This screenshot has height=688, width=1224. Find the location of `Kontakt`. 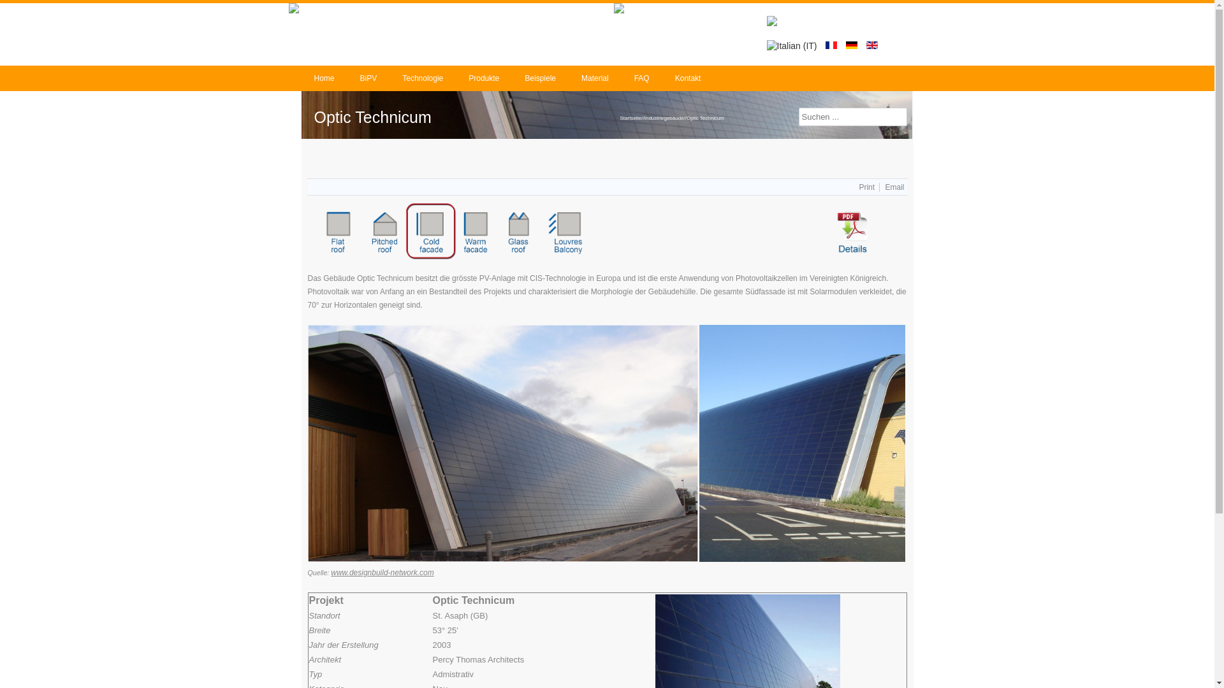

Kontakt is located at coordinates (688, 78).